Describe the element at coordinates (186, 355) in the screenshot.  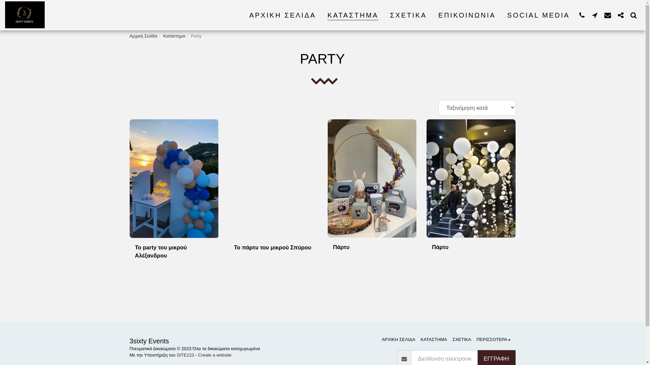
I see `SITE123` at that location.